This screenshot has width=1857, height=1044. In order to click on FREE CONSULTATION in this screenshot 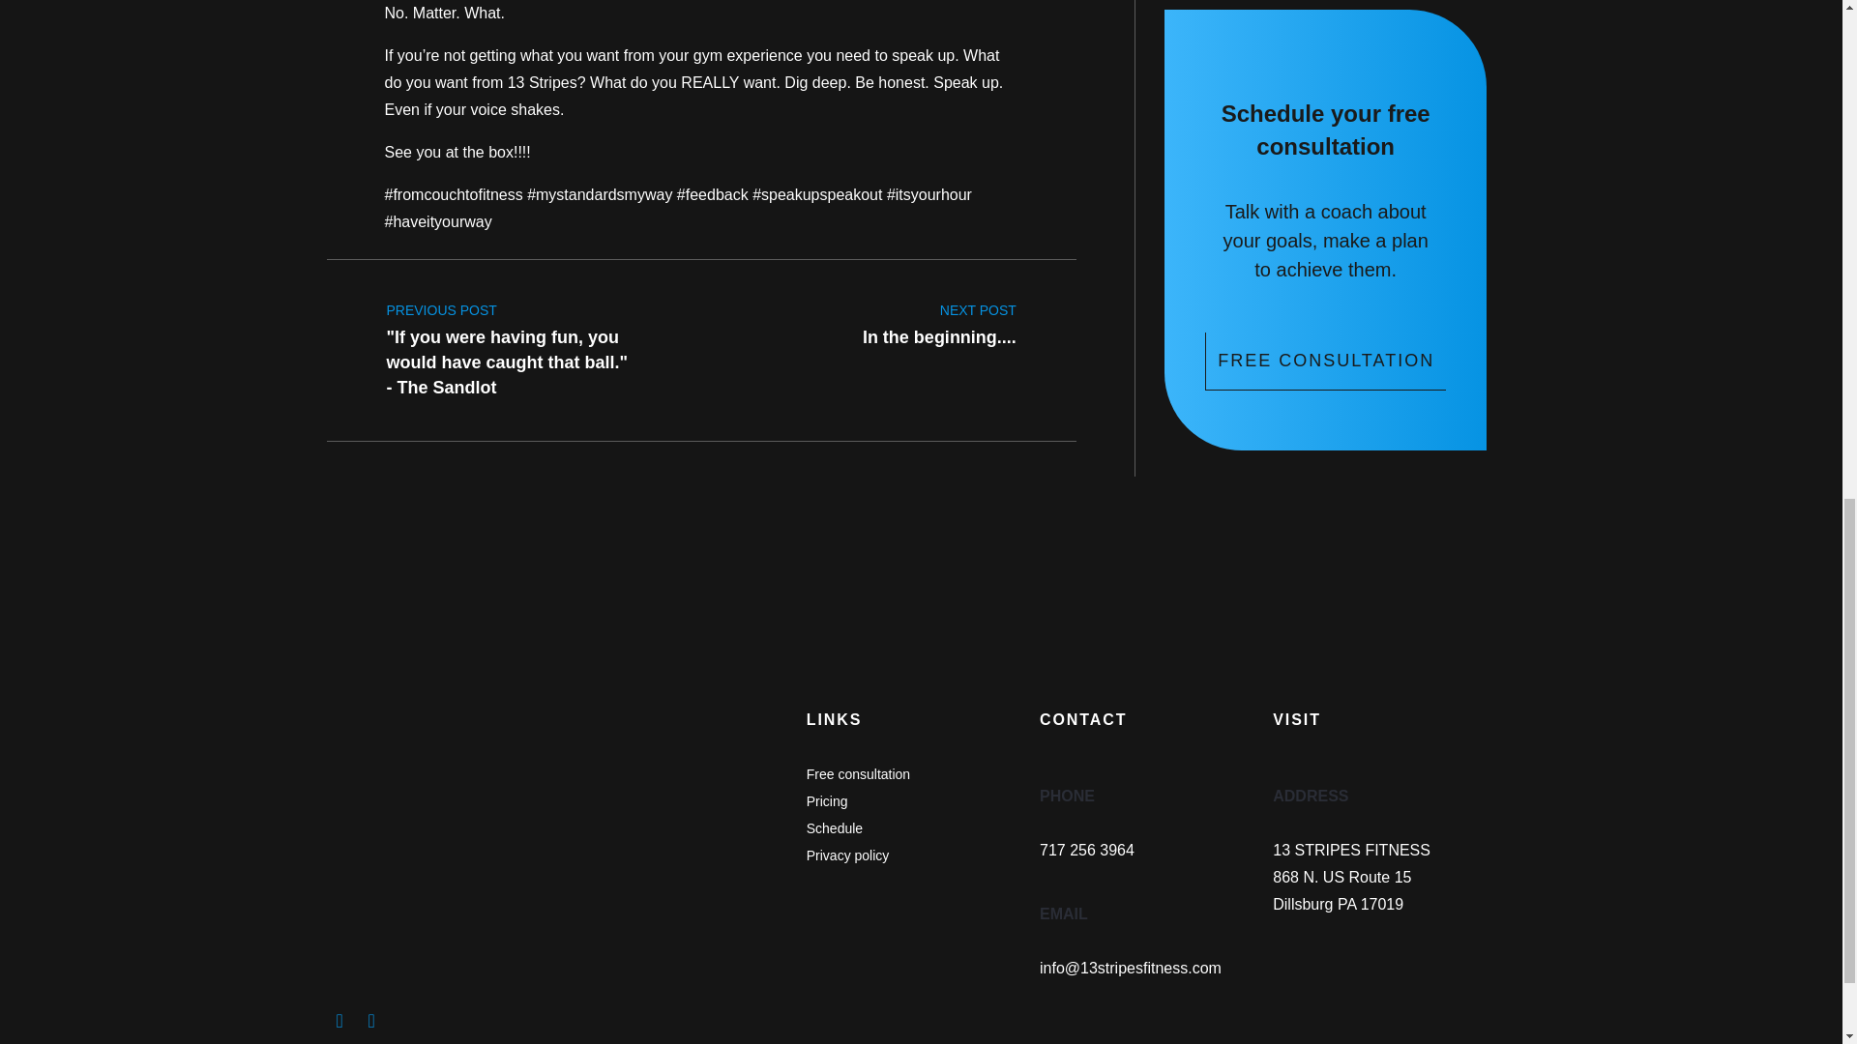, I will do `click(1325, 362)`.